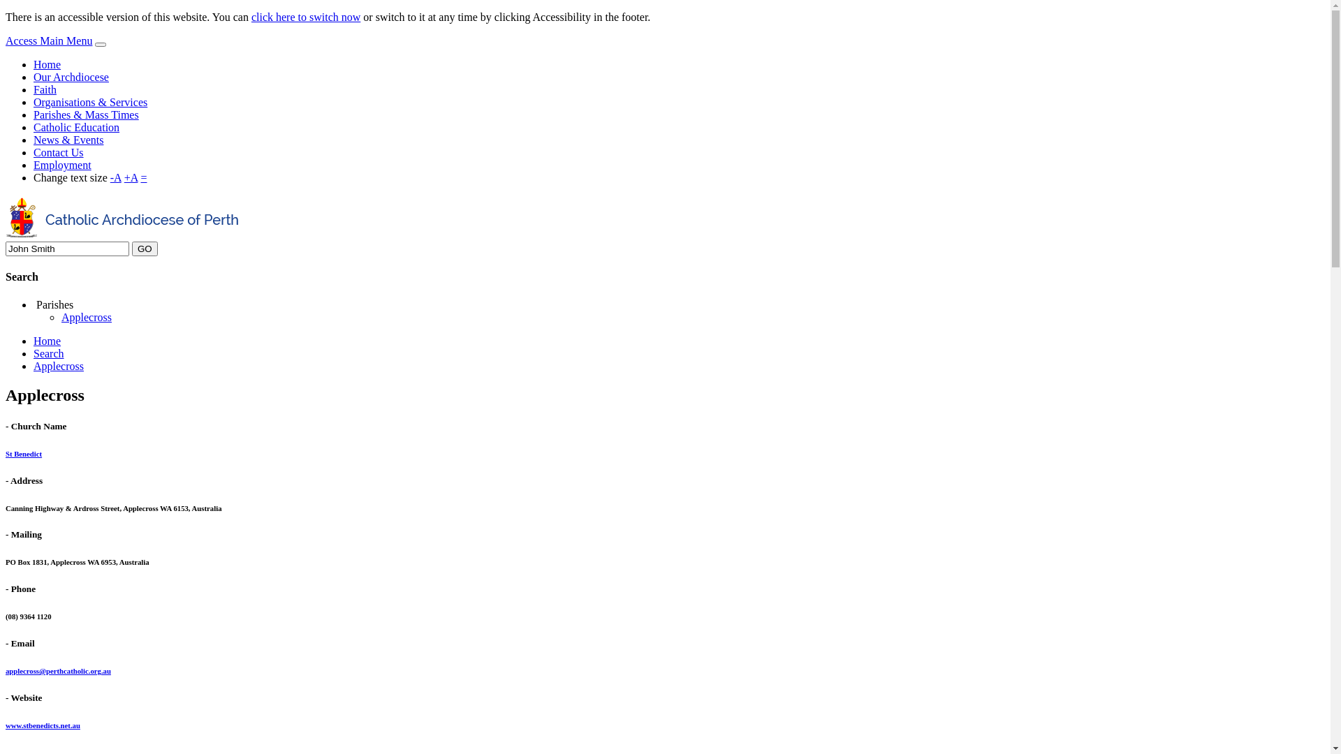  I want to click on click here to switch now, so click(306, 17).